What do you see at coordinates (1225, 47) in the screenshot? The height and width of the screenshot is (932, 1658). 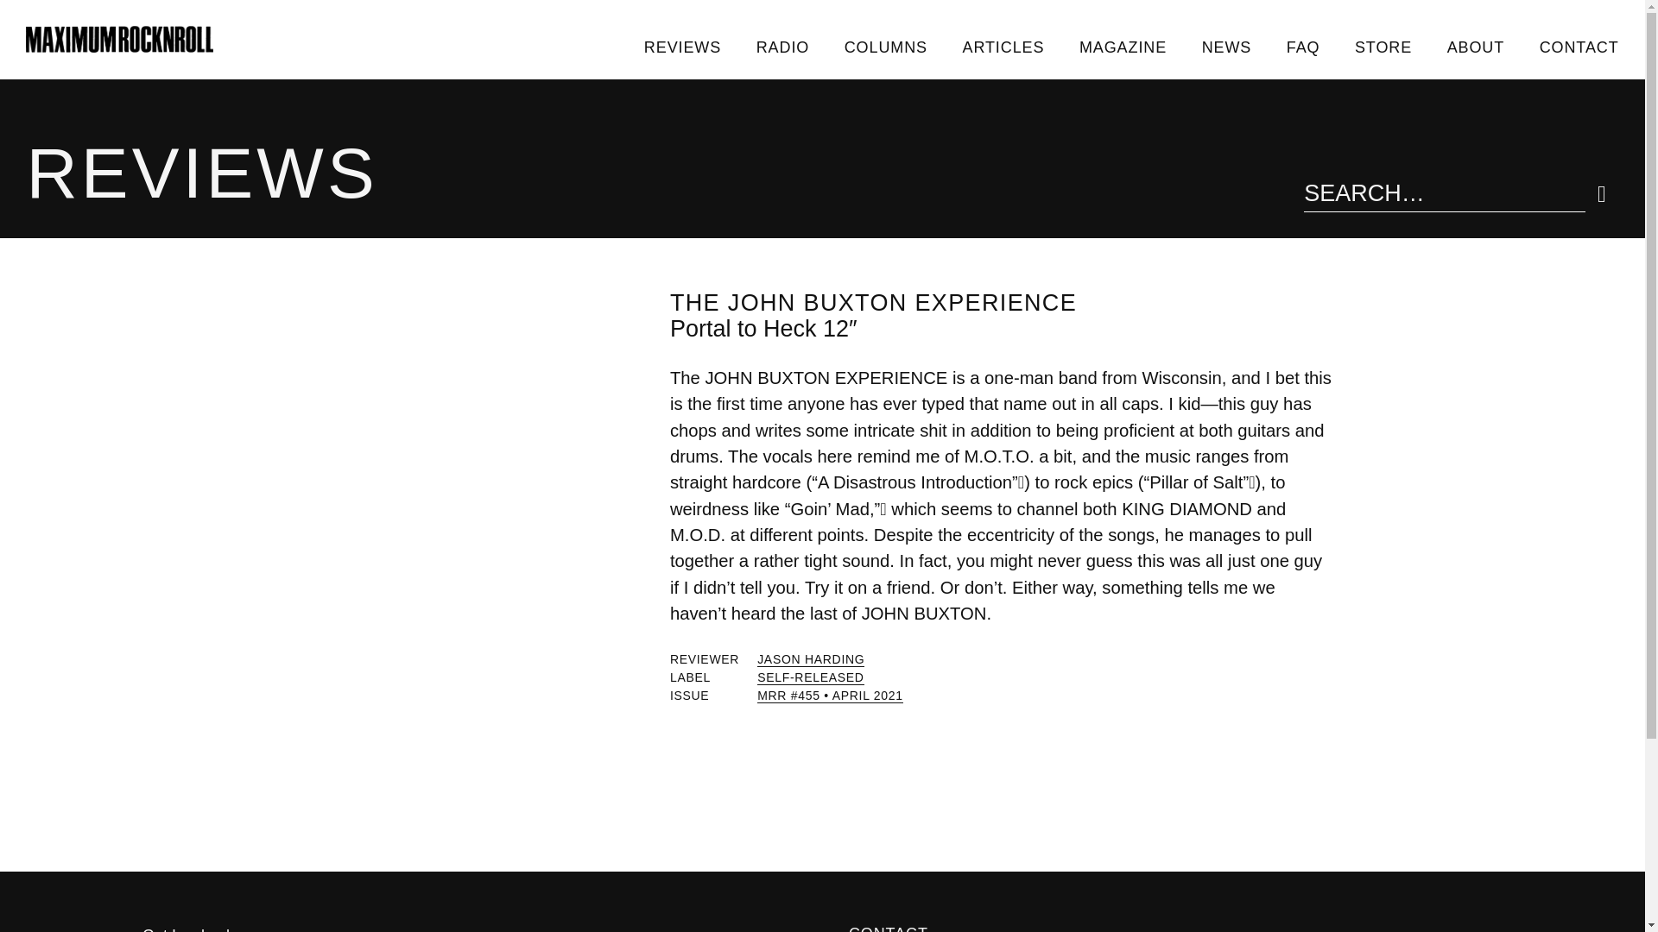 I see `NEWS` at bounding box center [1225, 47].